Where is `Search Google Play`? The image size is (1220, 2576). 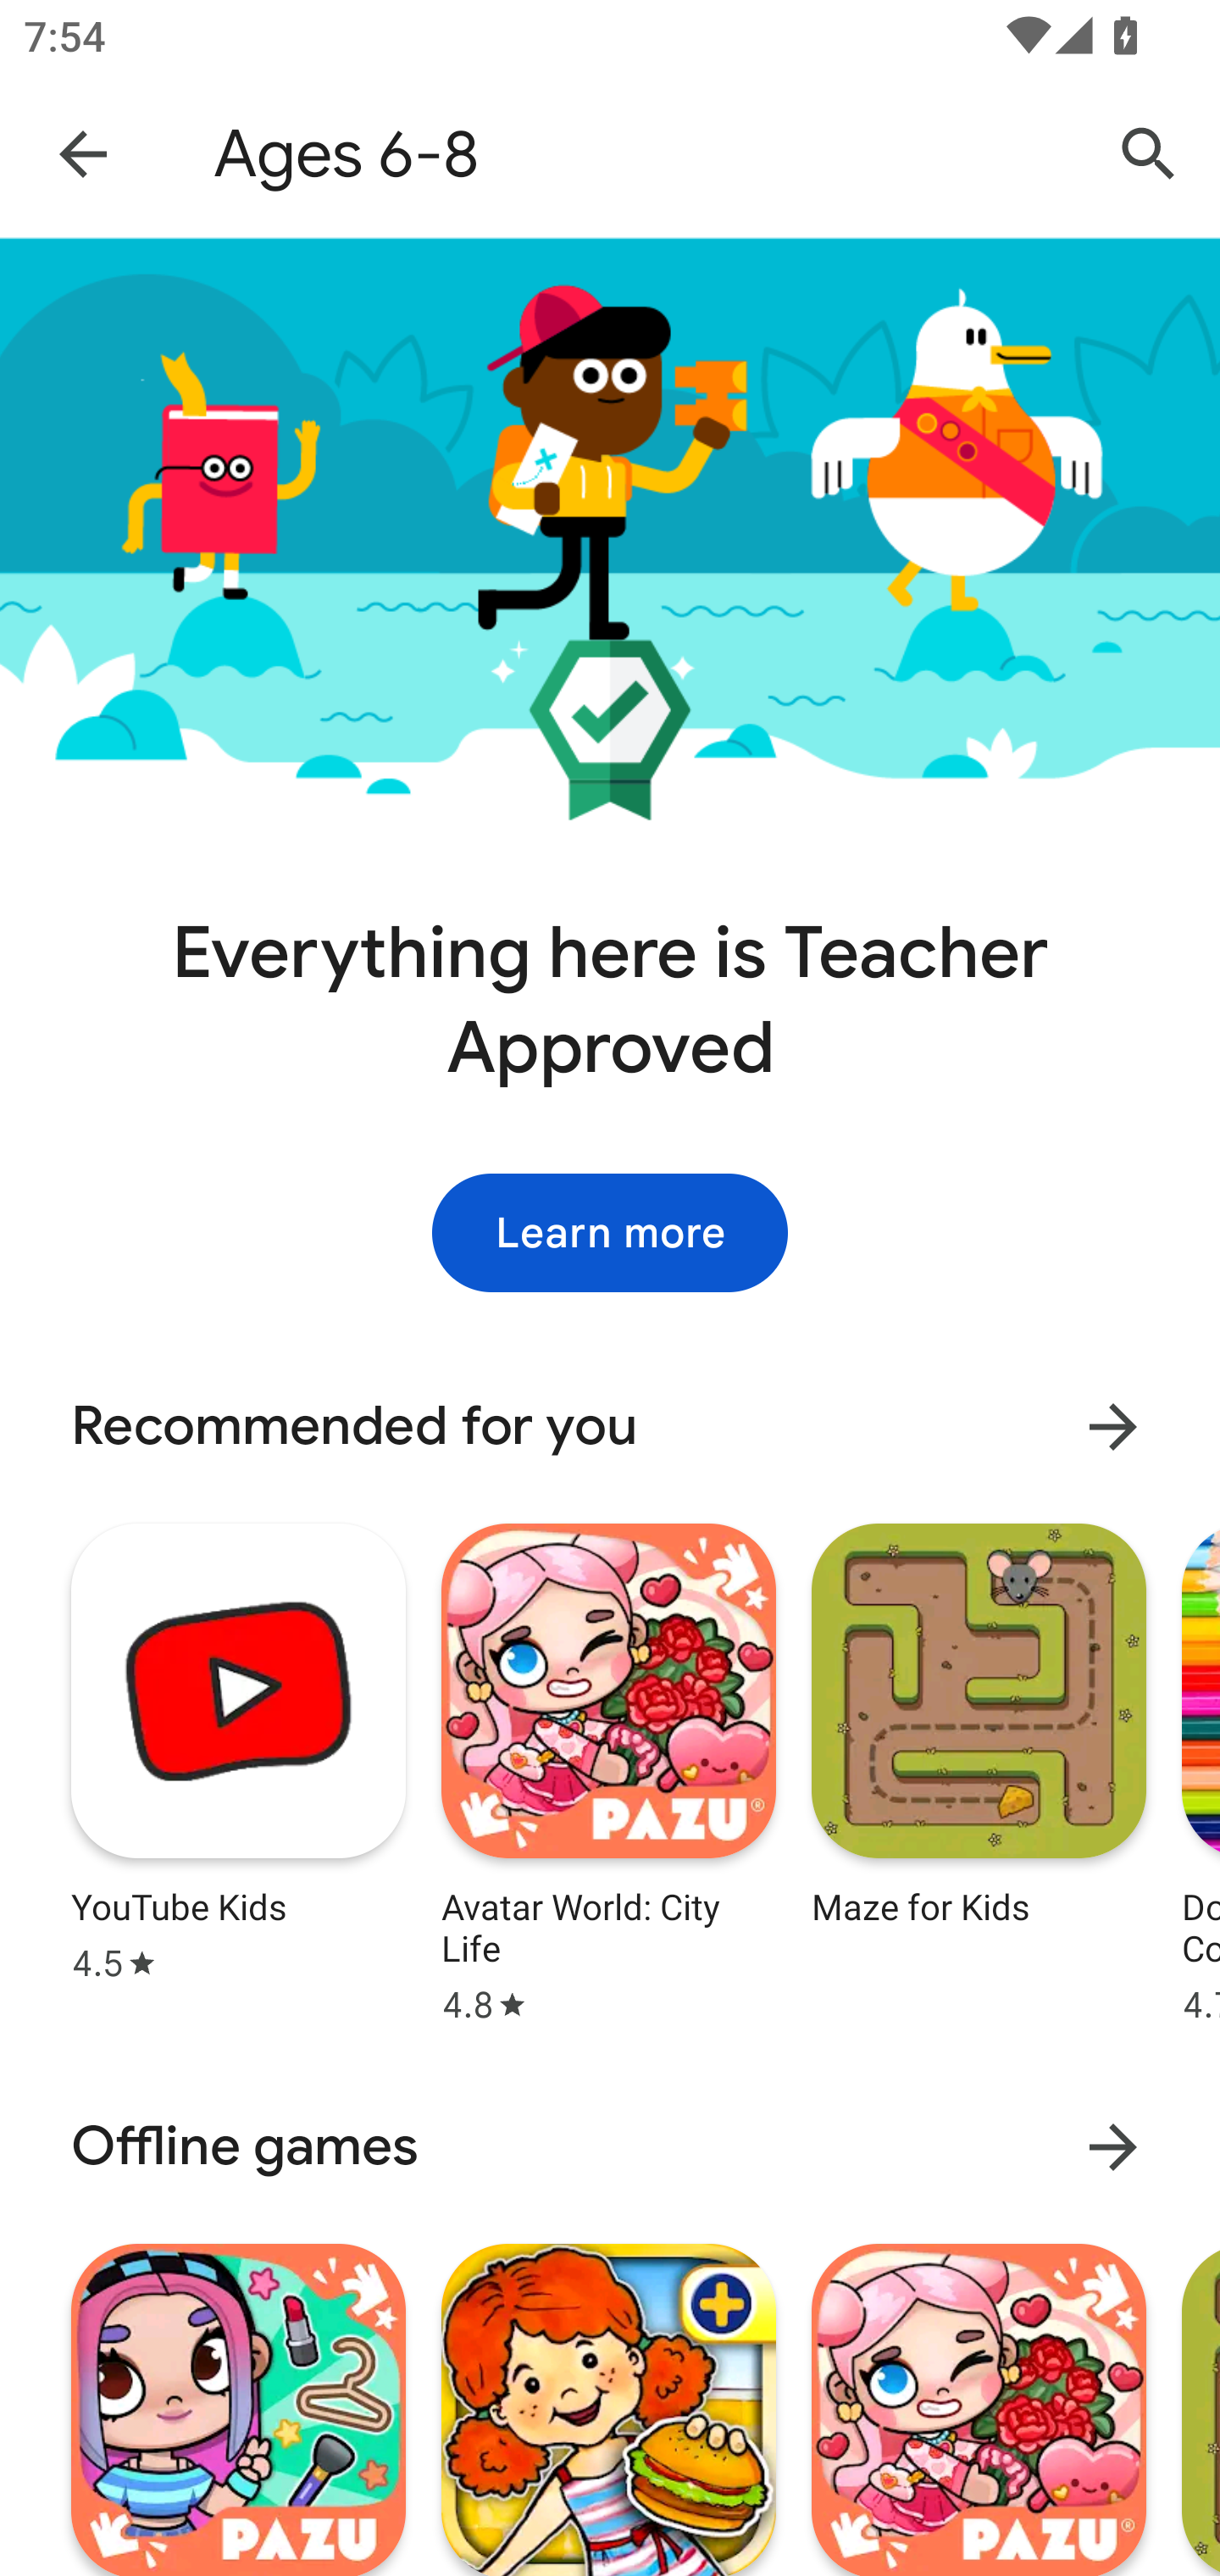
Search Google Play is located at coordinates (1149, 154).